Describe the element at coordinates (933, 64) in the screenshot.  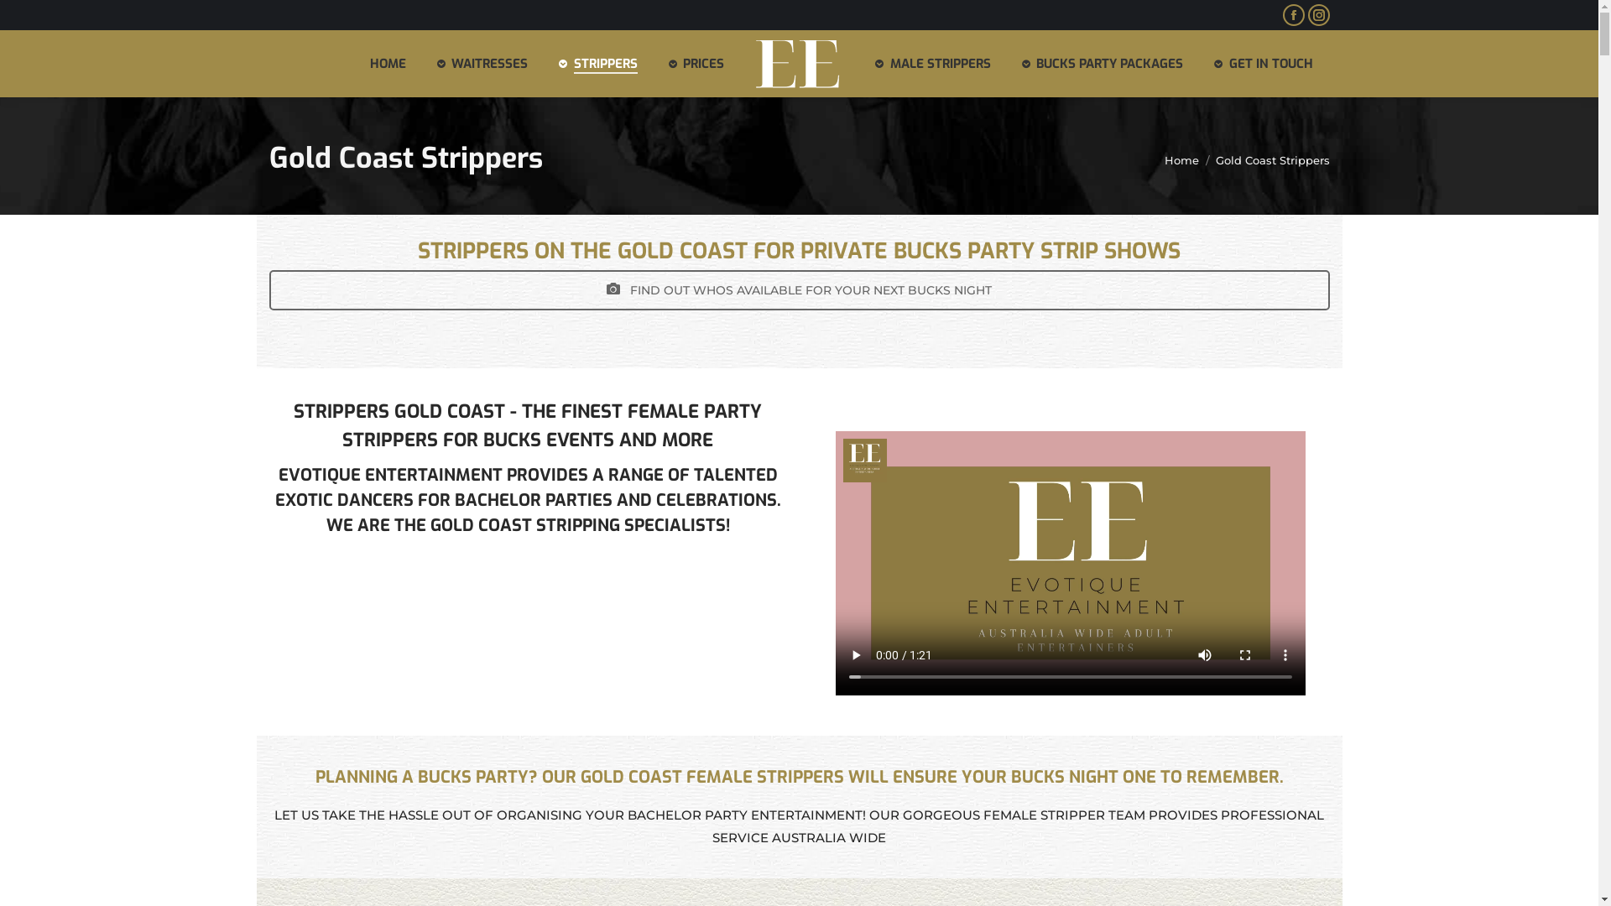
I see `MALE STRIPPERS` at that location.